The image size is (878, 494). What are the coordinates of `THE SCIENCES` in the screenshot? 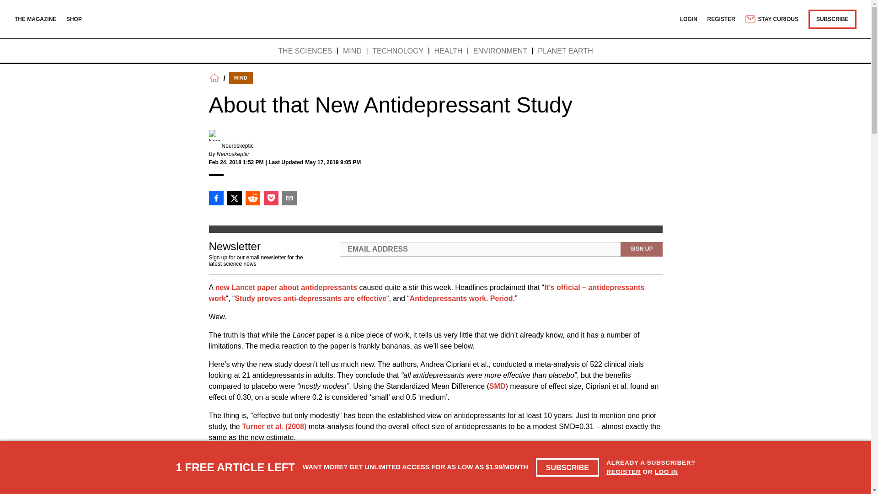 It's located at (305, 51).